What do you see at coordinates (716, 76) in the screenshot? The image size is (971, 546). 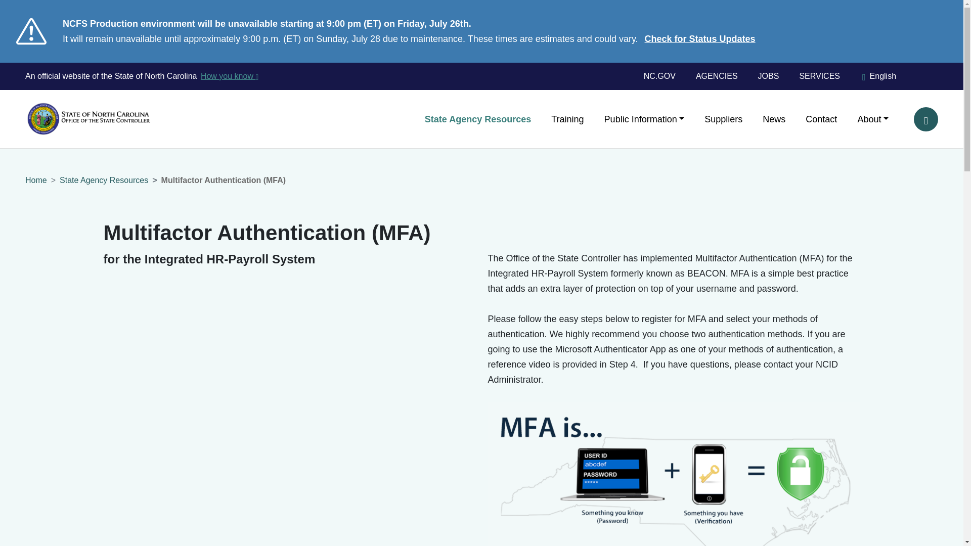 I see `AGENCIES` at bounding box center [716, 76].